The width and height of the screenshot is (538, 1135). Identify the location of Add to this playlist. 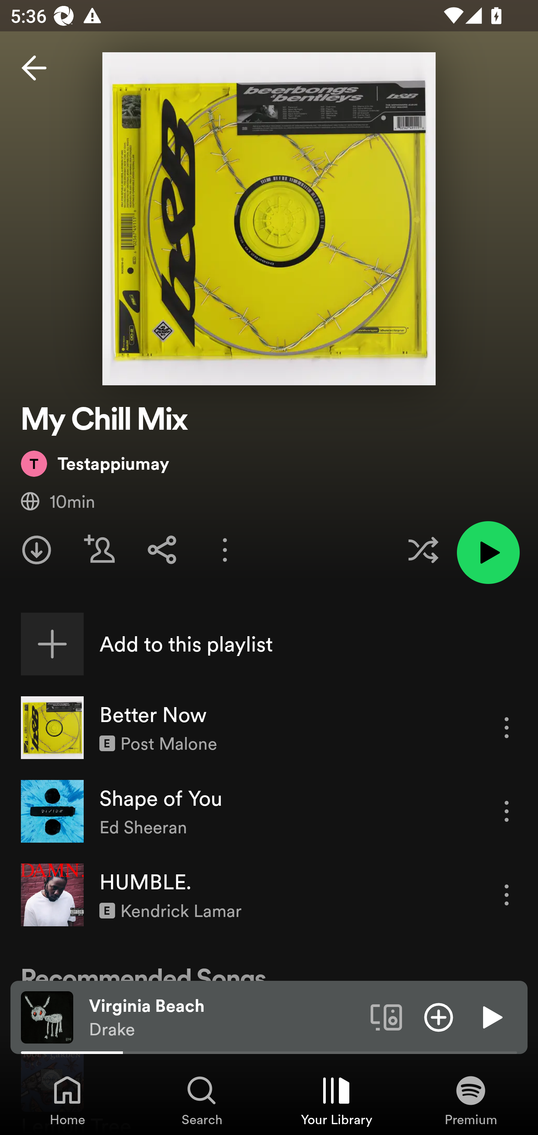
(269, 644).